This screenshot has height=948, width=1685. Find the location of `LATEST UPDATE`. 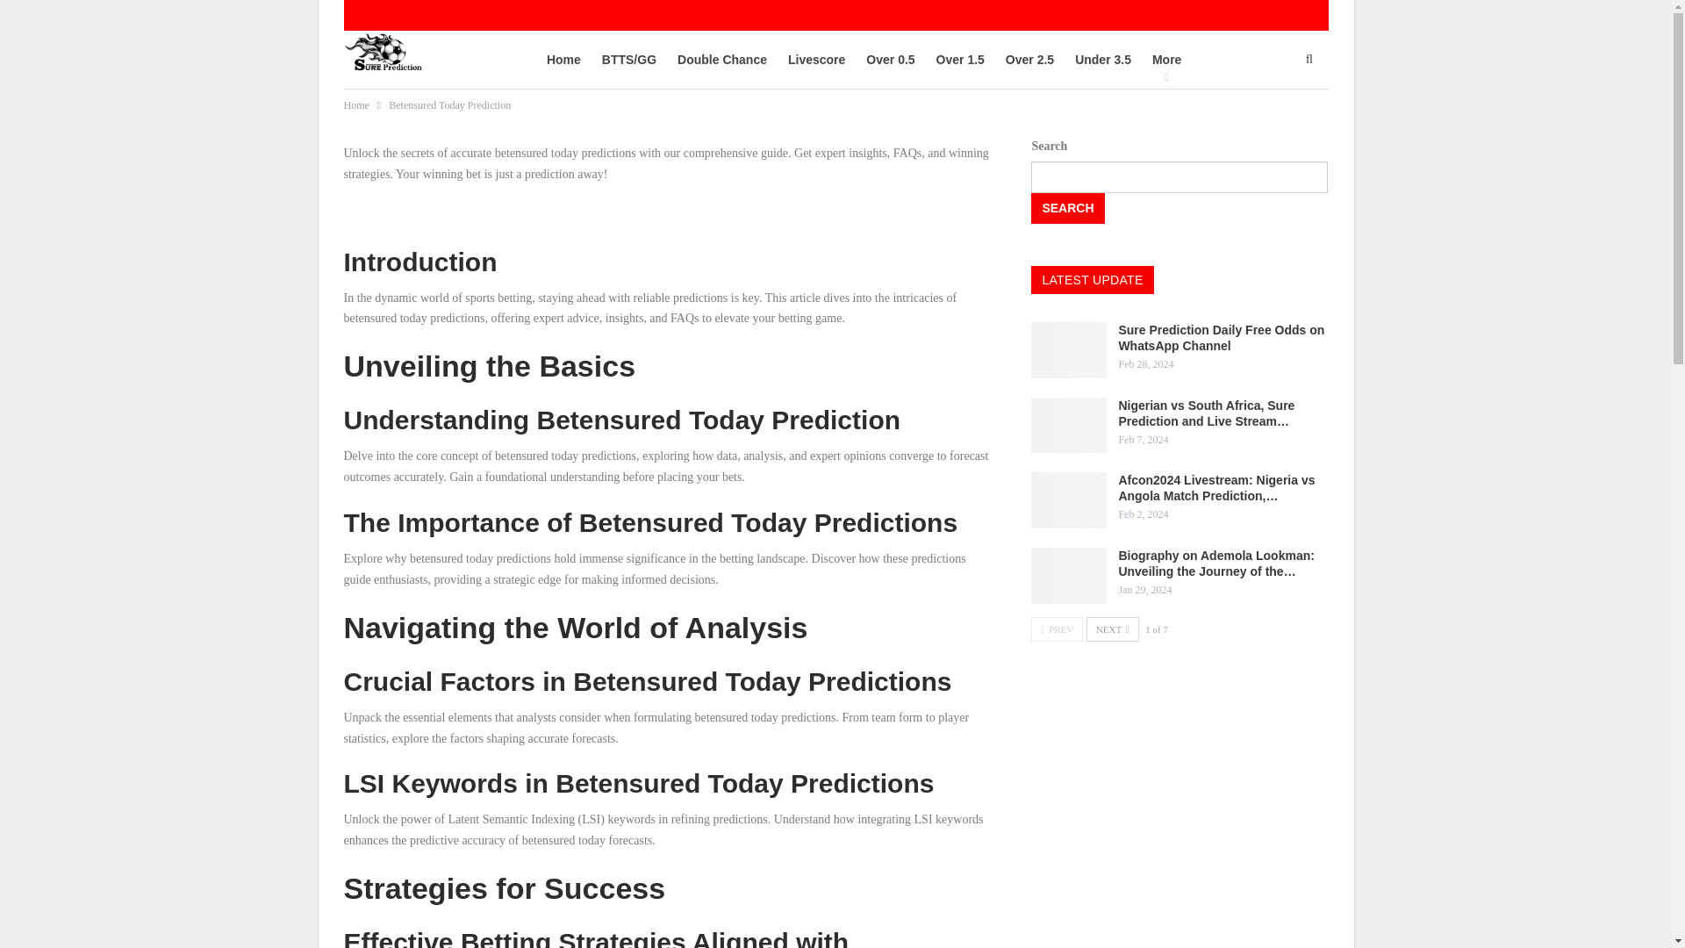

LATEST UPDATE is located at coordinates (1092, 279).